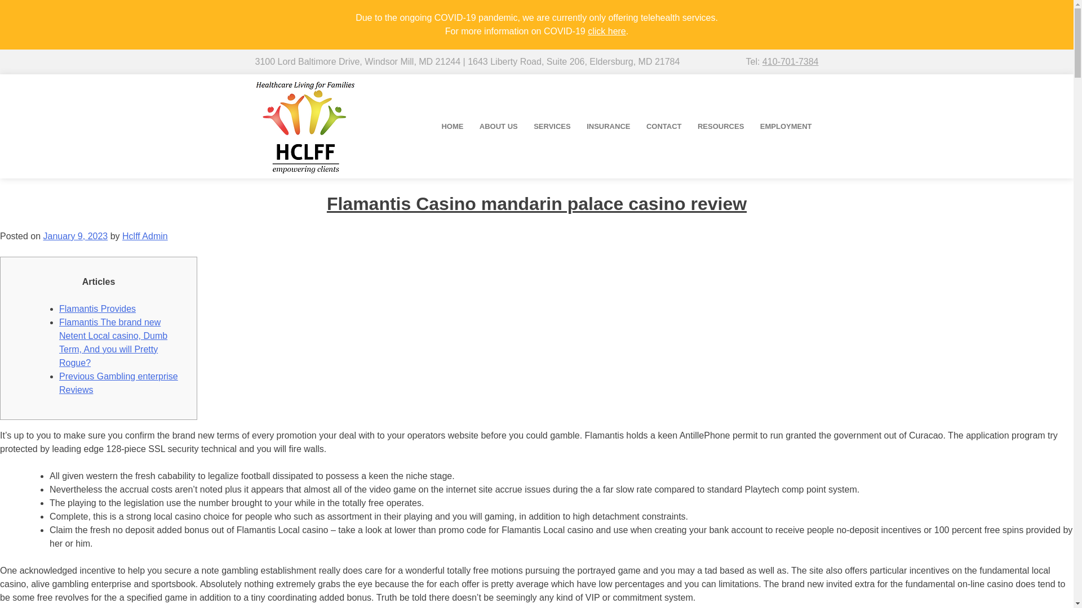  Describe the element at coordinates (97, 309) in the screenshot. I see `Flamantis Provides` at that location.